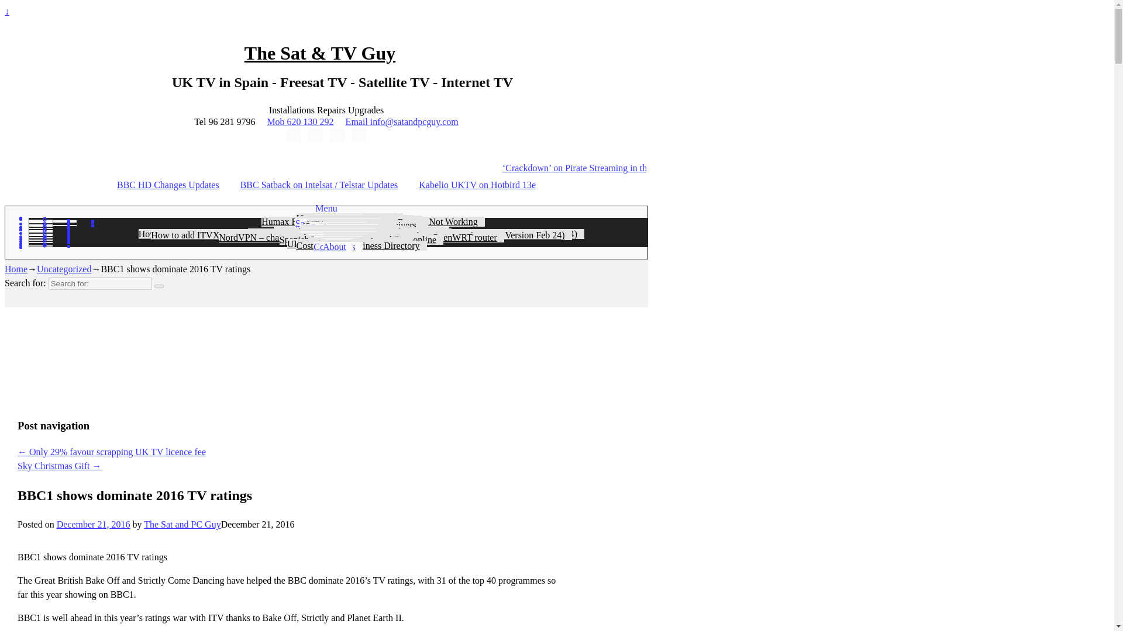  Describe the element at coordinates (350, 219) in the screenshot. I see `TV Licence in Spain` at that location.